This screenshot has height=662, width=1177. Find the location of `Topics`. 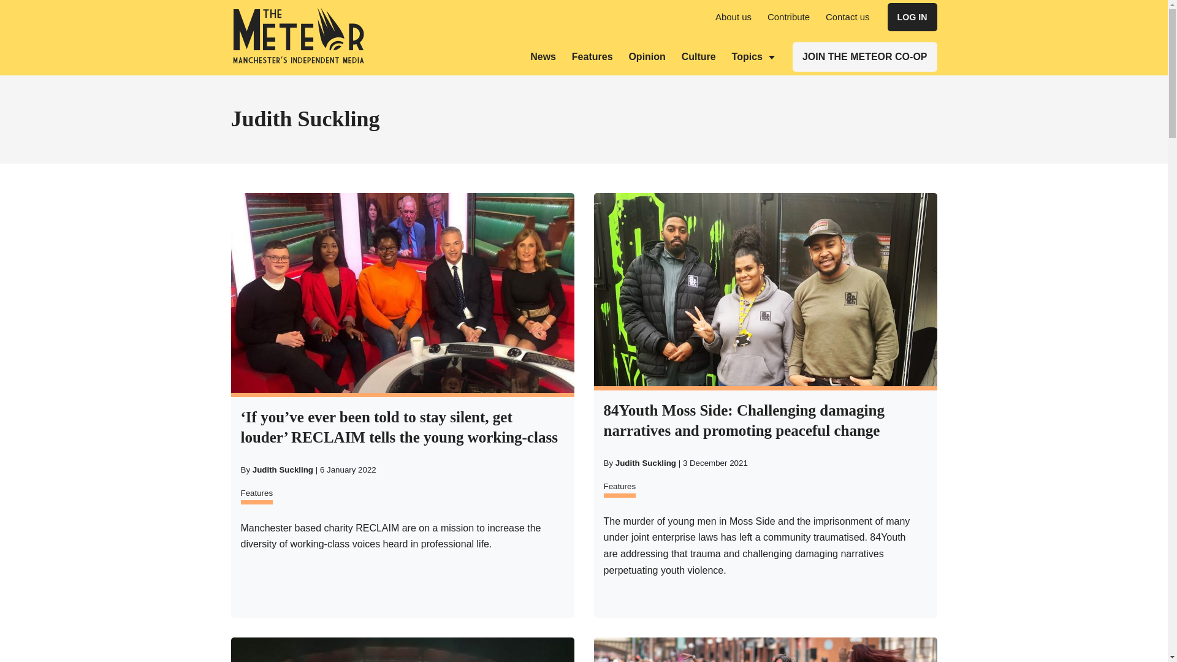

Topics is located at coordinates (753, 56).